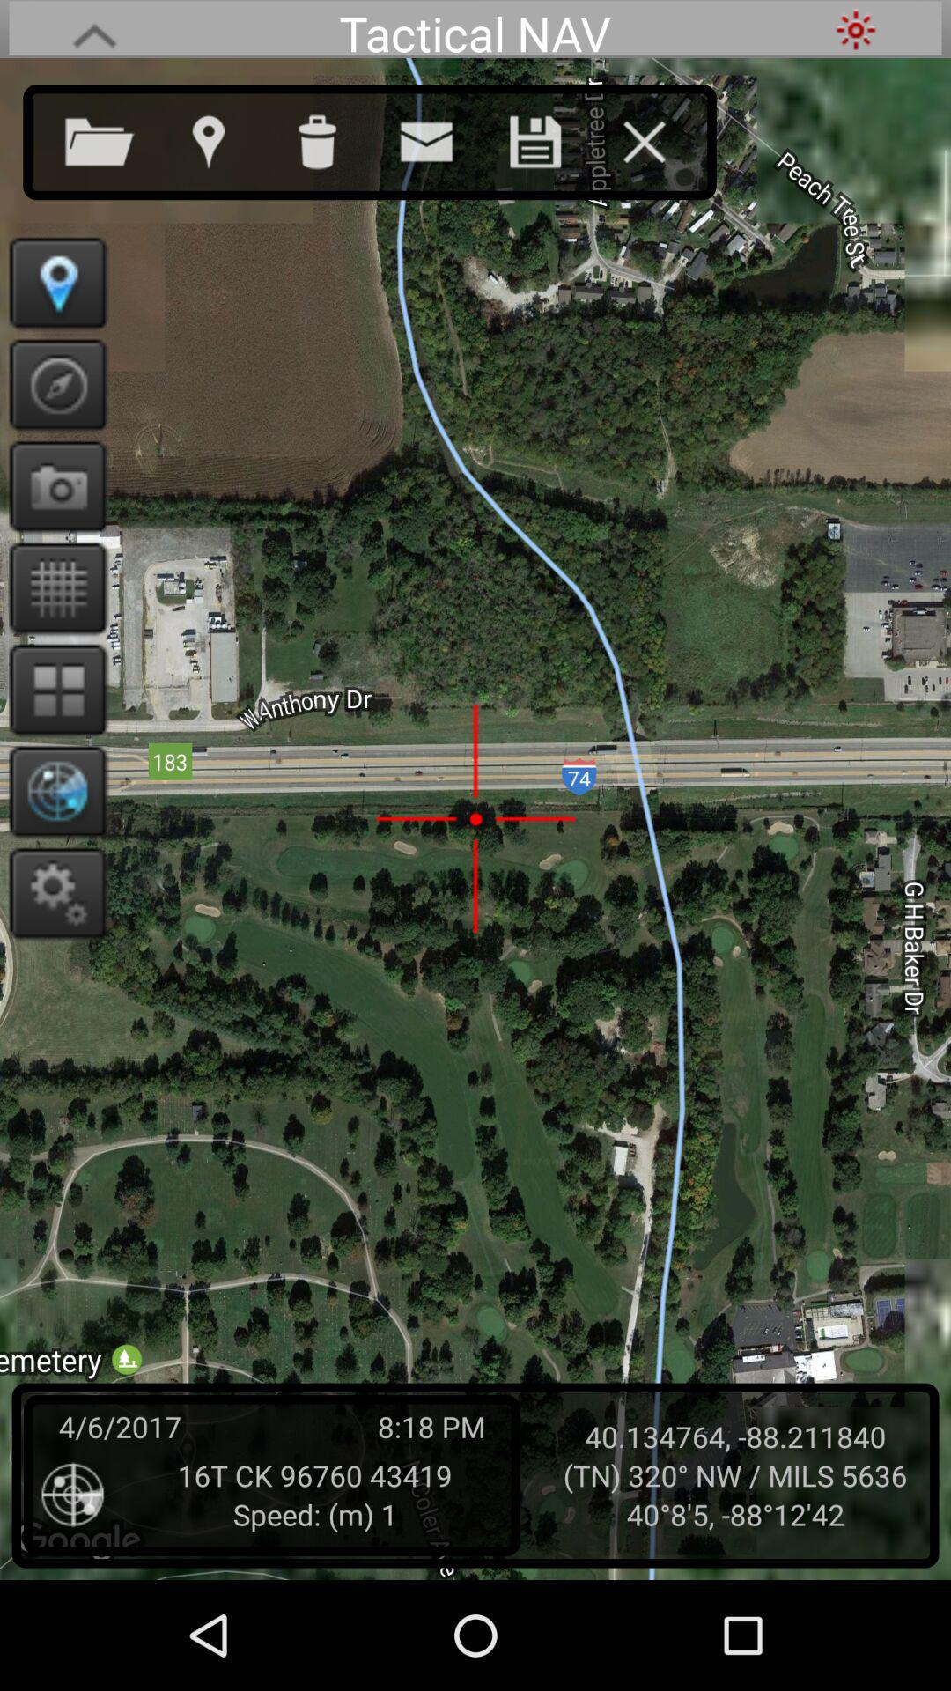 Image resolution: width=951 pixels, height=1691 pixels. I want to click on point to north, so click(53, 384).